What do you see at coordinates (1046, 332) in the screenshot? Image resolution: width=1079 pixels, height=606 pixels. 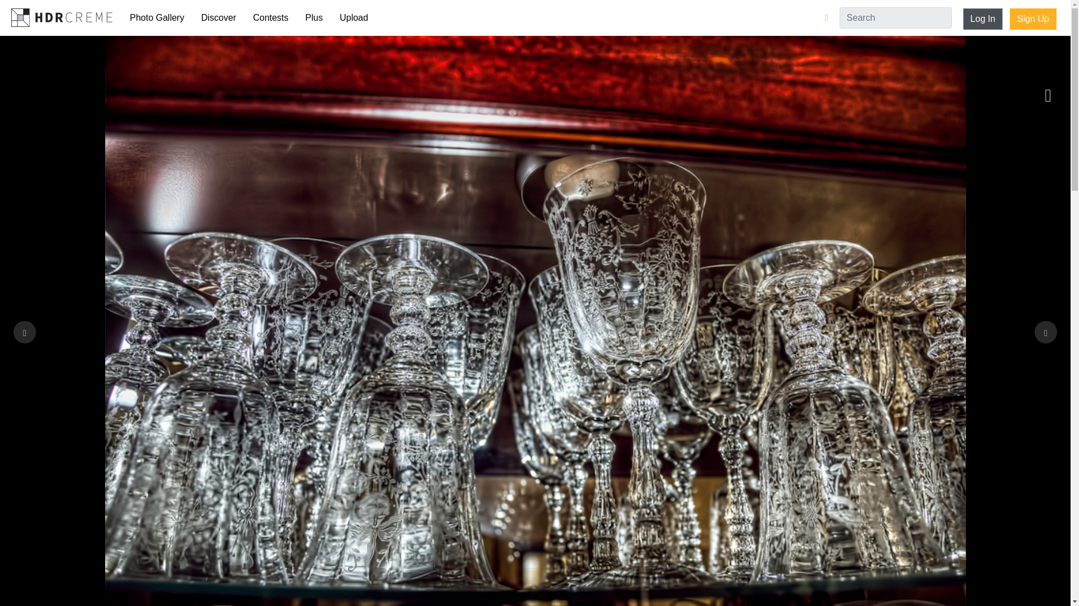 I see `Next Picture` at bounding box center [1046, 332].